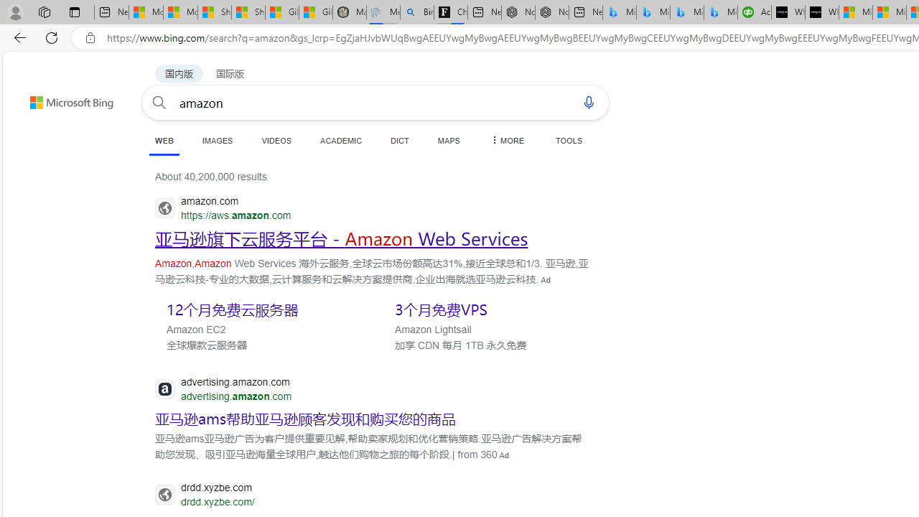 This screenshot has width=919, height=517. I want to click on IMAGES, so click(217, 140).